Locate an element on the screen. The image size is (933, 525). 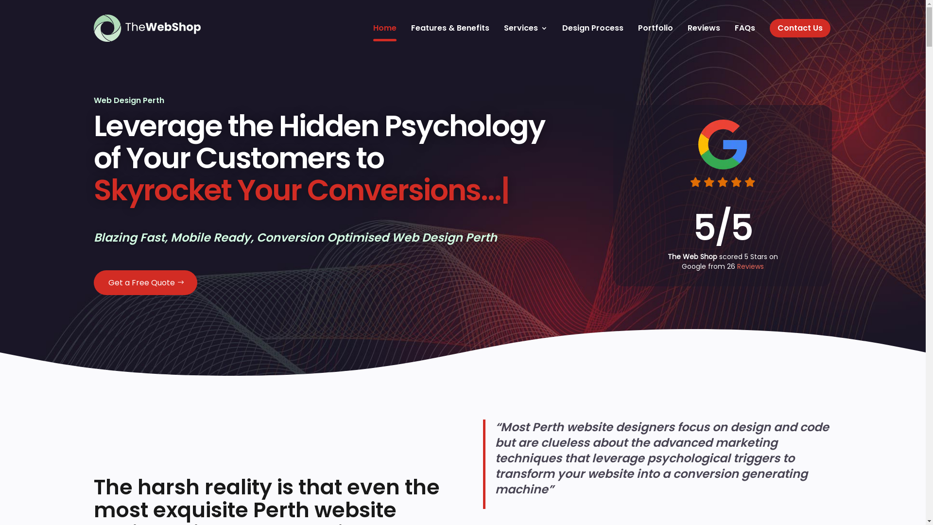
Reviews is located at coordinates (750, 266).